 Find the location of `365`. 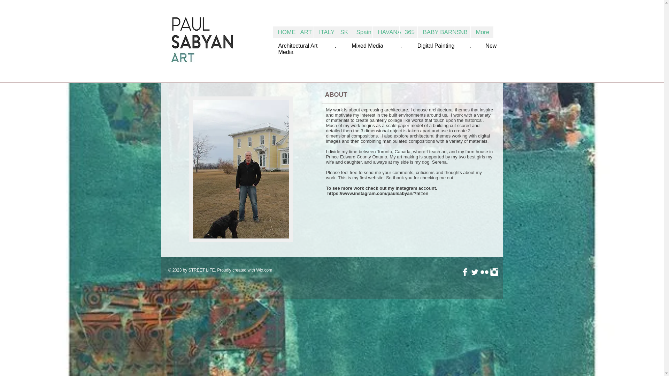

365 is located at coordinates (408, 32).